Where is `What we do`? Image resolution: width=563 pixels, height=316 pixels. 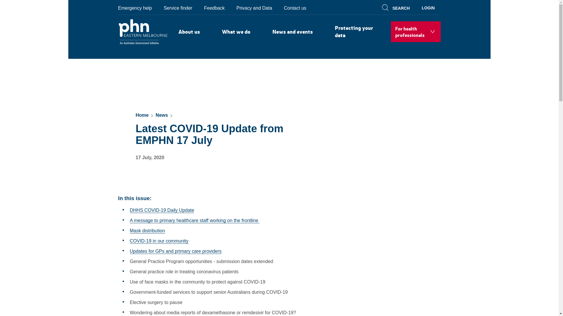
What we do is located at coordinates (236, 32).